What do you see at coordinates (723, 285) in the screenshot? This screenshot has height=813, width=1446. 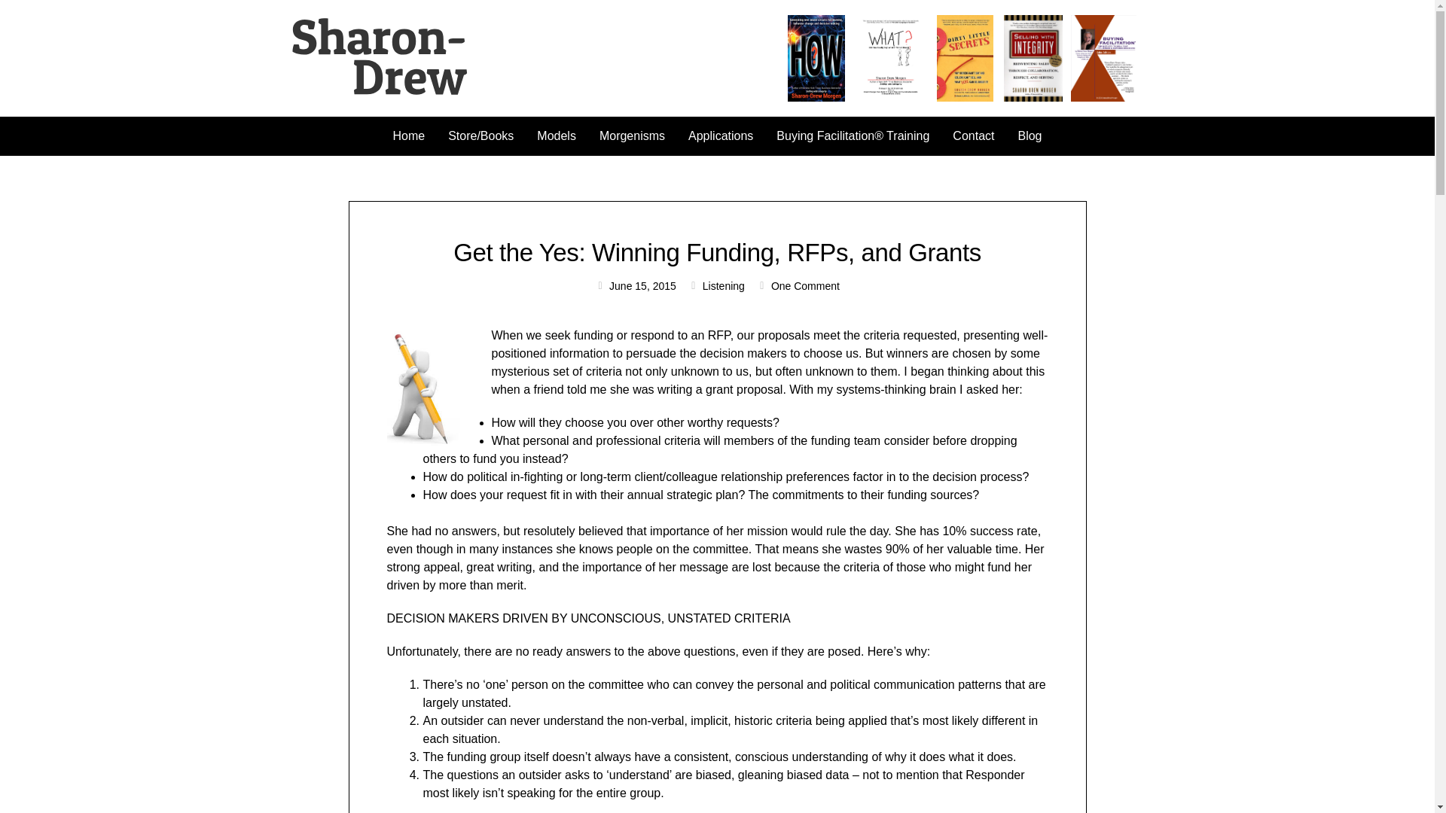 I see `Listening` at bounding box center [723, 285].